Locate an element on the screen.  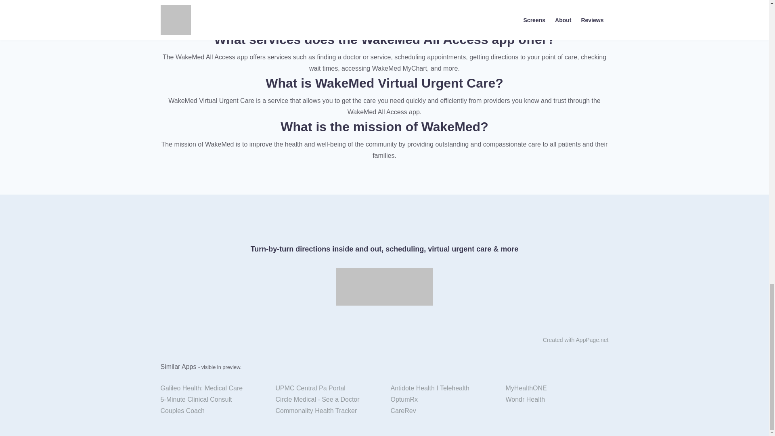
UPMC Central Pa Portal is located at coordinates (327, 388).